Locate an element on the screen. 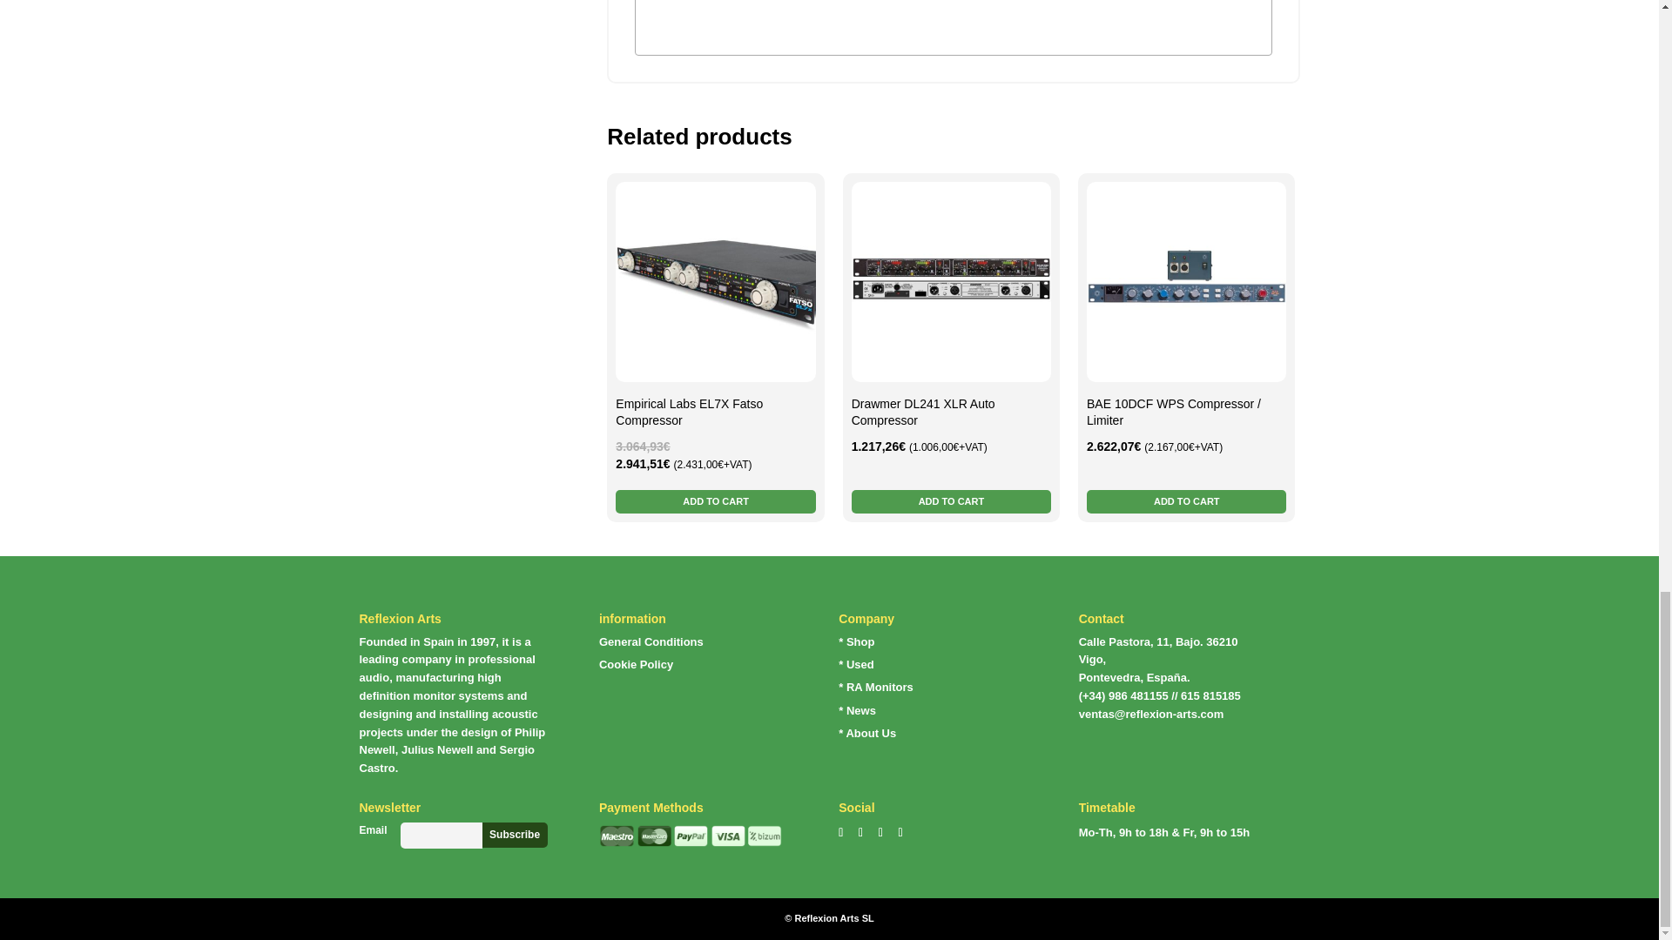 Image resolution: width=1672 pixels, height=940 pixels. Subscribe is located at coordinates (516, 836).